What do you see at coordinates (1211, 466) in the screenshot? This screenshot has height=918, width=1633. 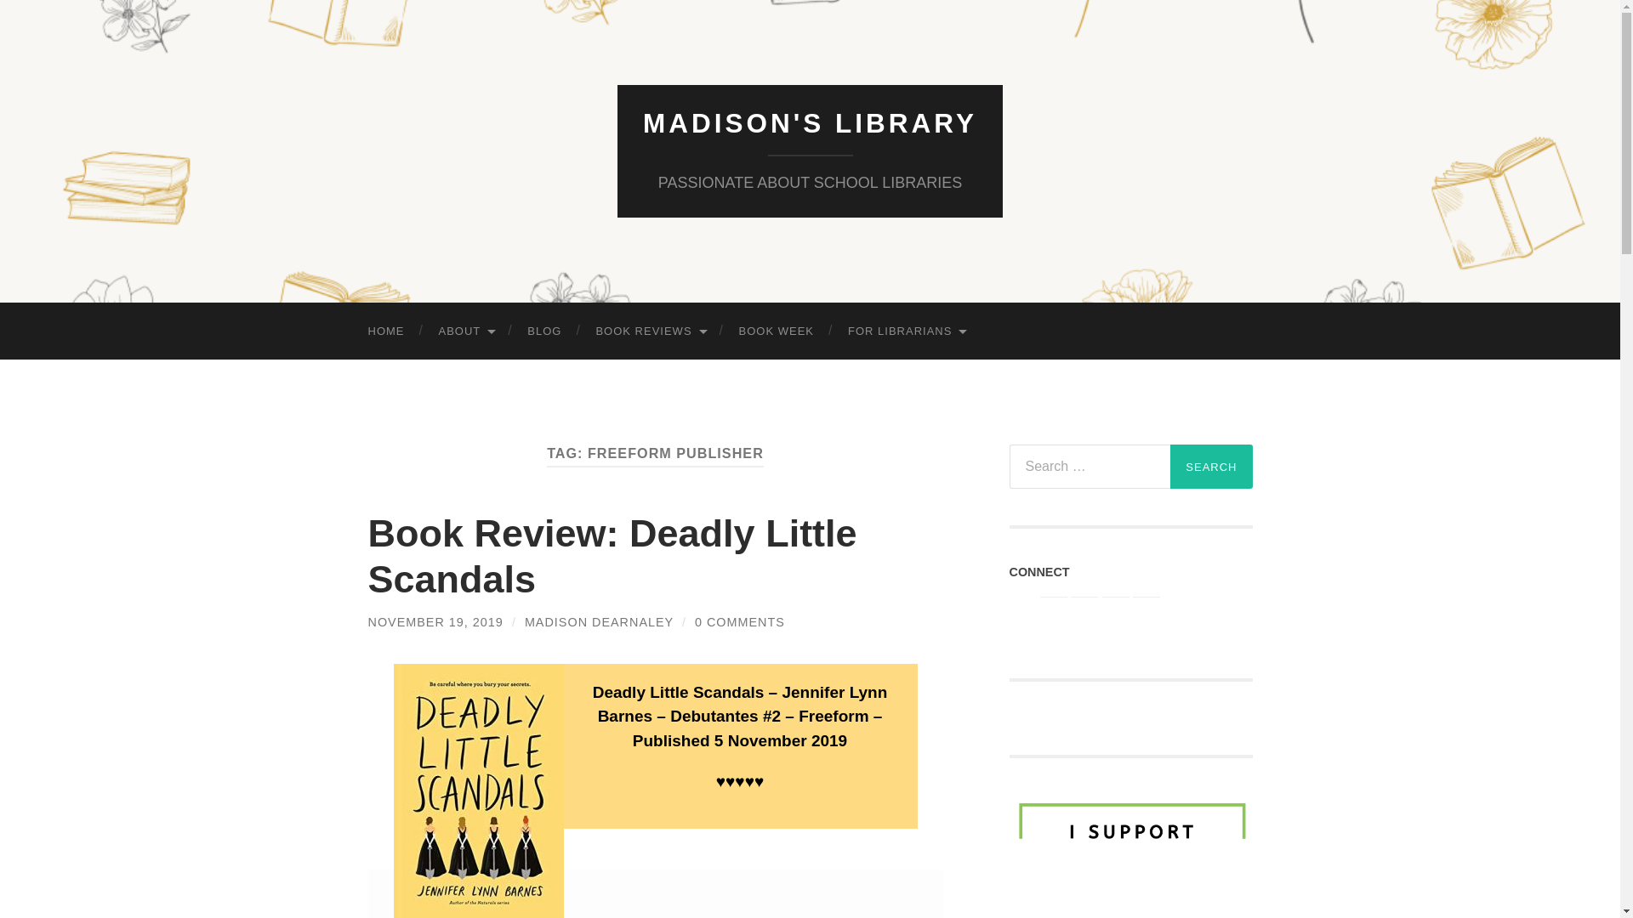 I see `Search` at bounding box center [1211, 466].